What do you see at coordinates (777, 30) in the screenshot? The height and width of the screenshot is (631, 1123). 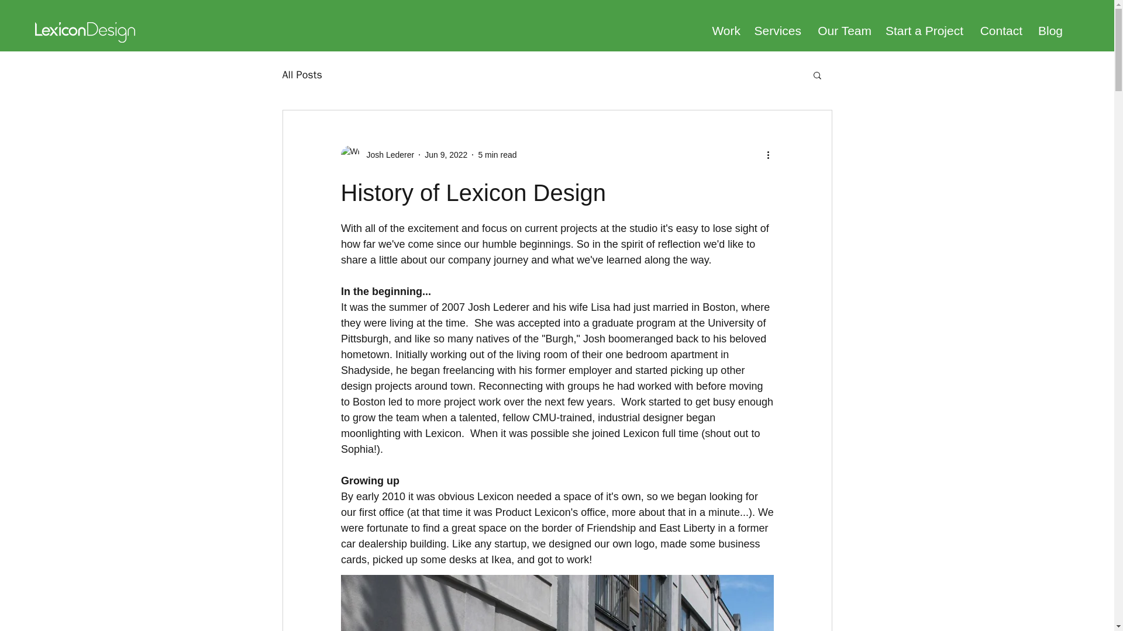 I see `Services` at bounding box center [777, 30].